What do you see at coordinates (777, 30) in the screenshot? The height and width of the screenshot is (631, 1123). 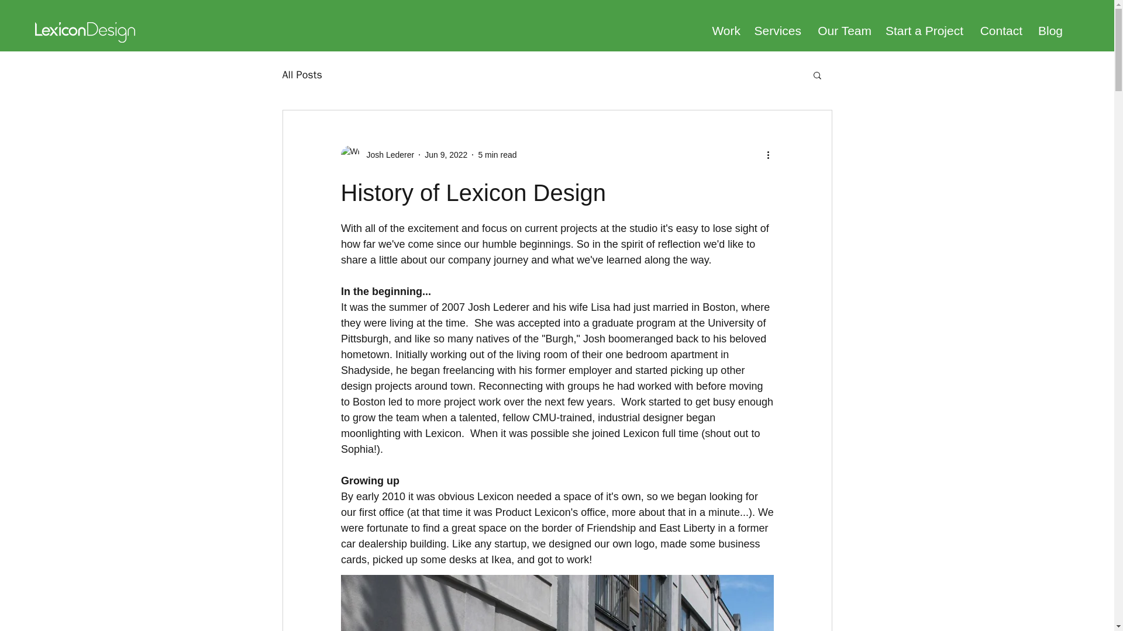 I see `Services` at bounding box center [777, 30].